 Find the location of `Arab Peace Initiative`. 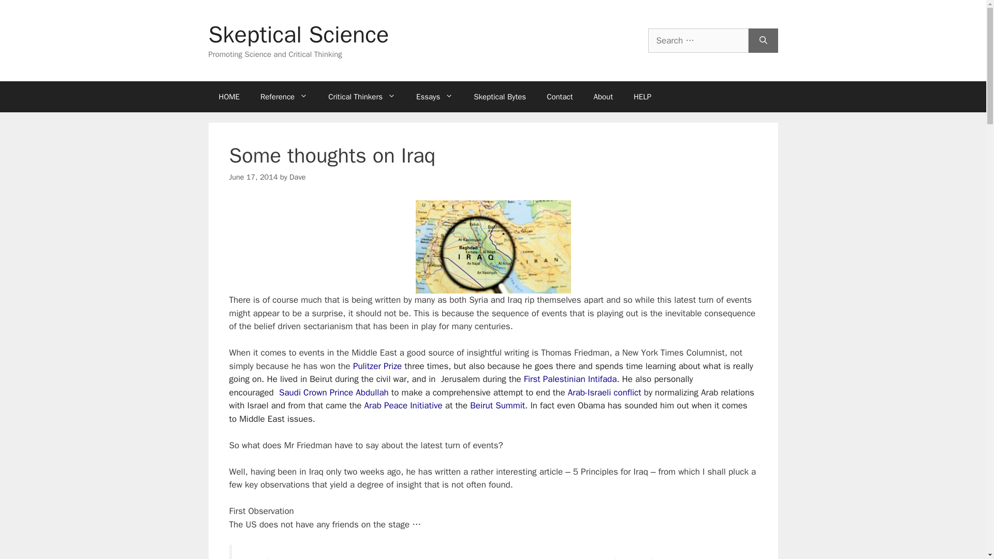

Arab Peace Initiative is located at coordinates (403, 405).